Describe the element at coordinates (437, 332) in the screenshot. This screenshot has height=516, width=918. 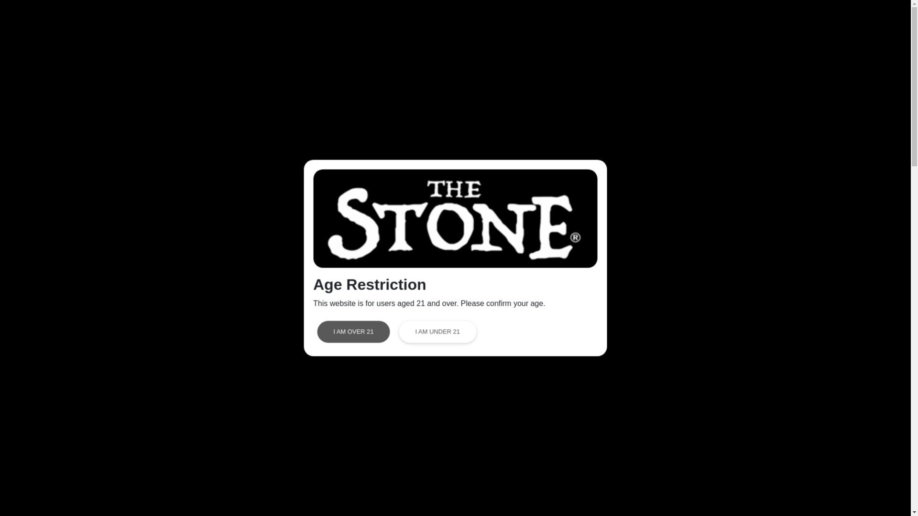
I see `I AM UNDER 21` at that location.